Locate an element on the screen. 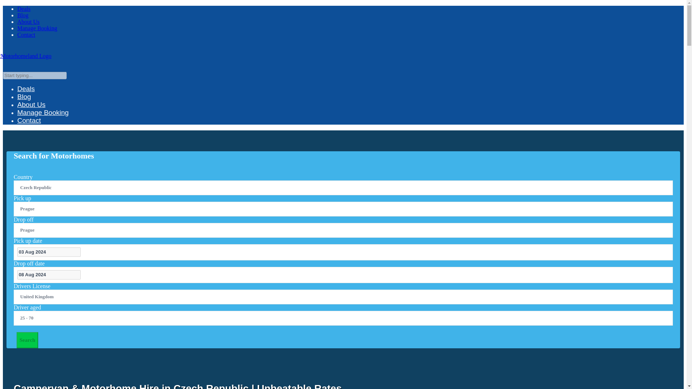 This screenshot has height=389, width=692. 03 Aug 2024 is located at coordinates (49, 251).